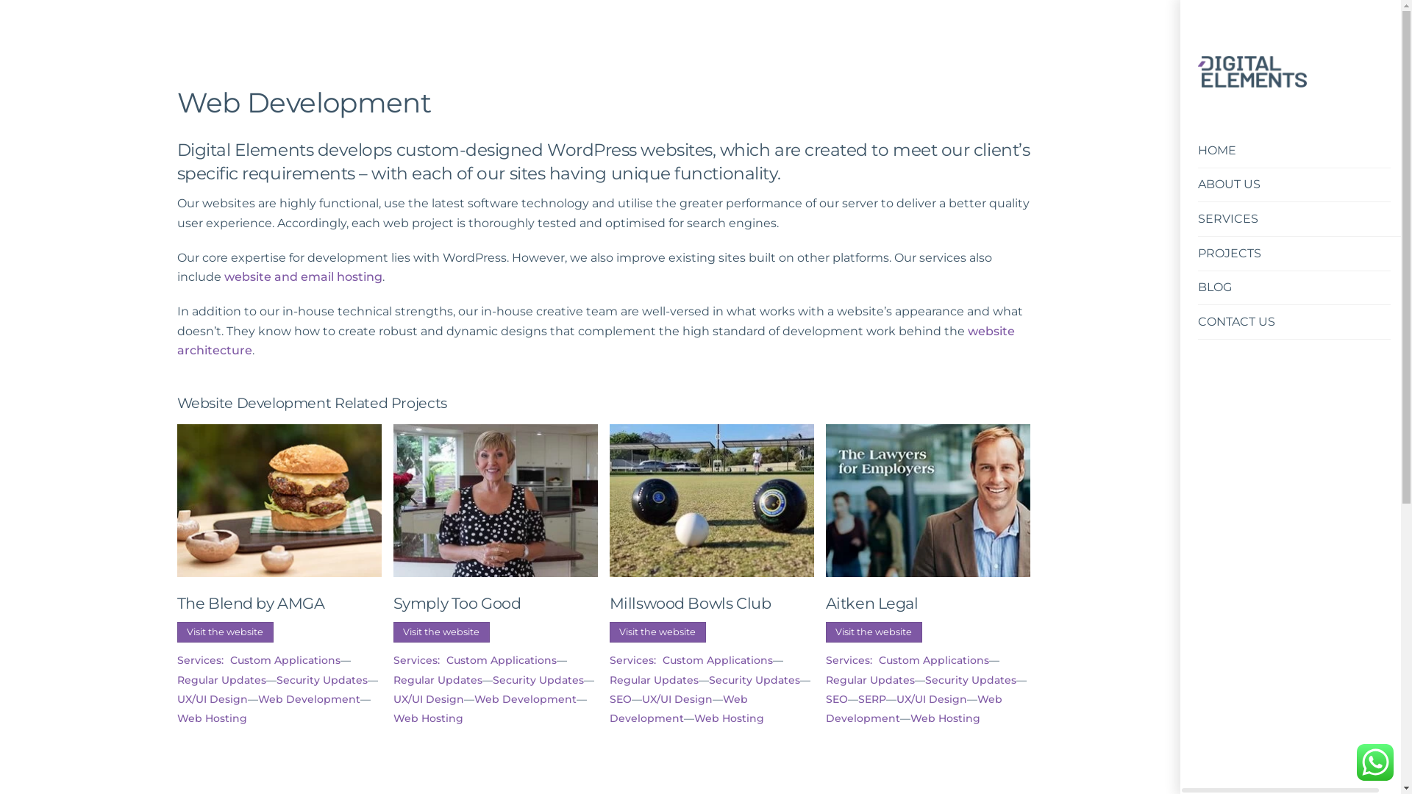  Describe the element at coordinates (658, 632) in the screenshot. I see `Visit the website` at that location.